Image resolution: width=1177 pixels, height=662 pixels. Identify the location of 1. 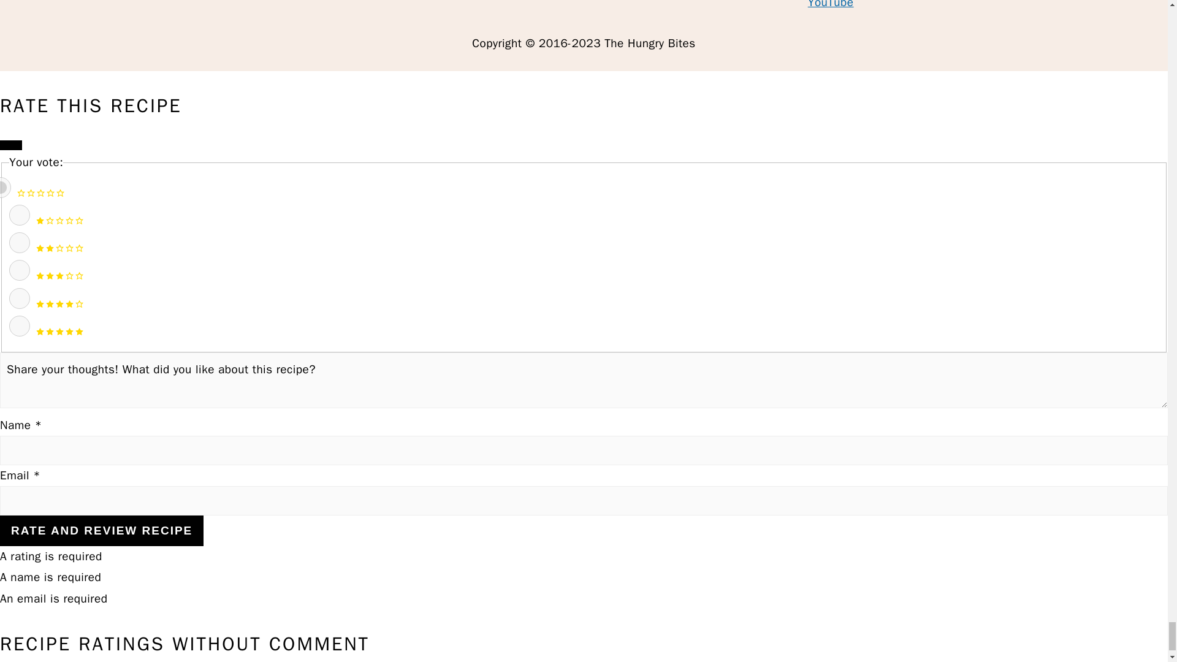
(20, 215).